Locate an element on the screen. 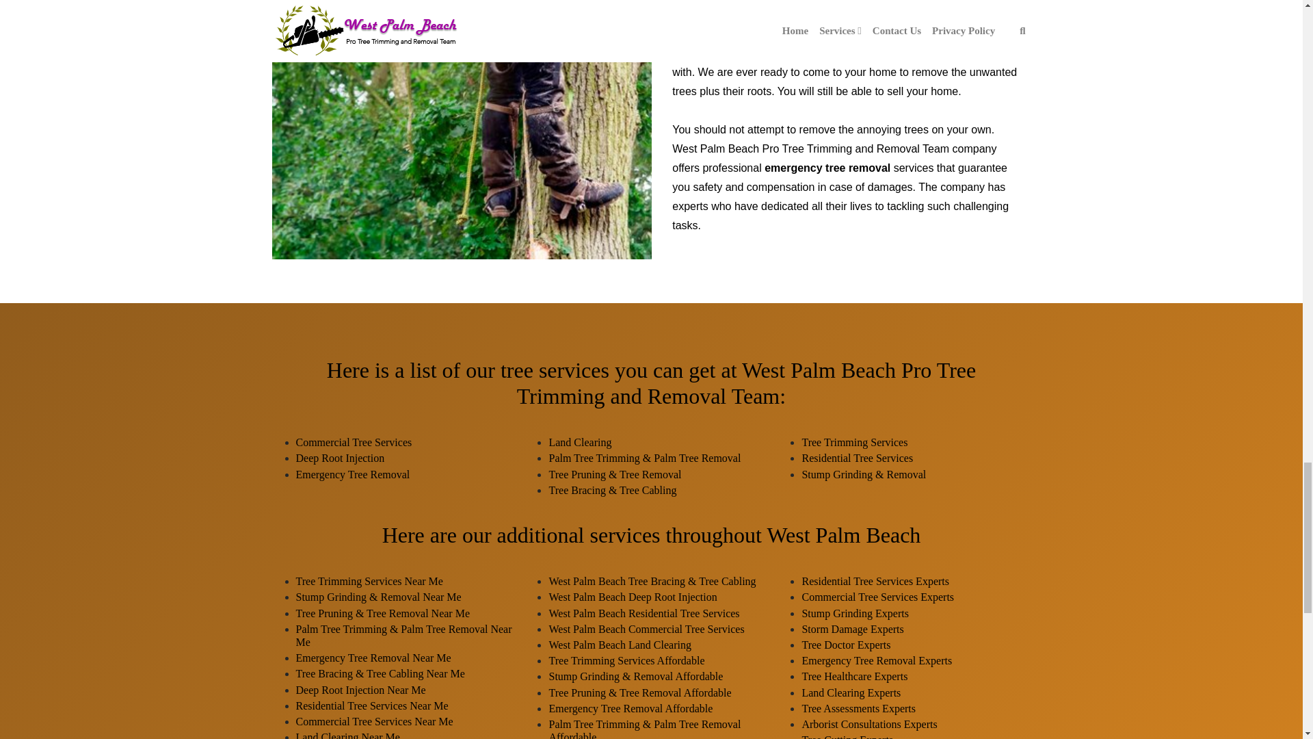 This screenshot has width=1313, height=739. Tree Trimming Services Near Me is located at coordinates (369, 581).